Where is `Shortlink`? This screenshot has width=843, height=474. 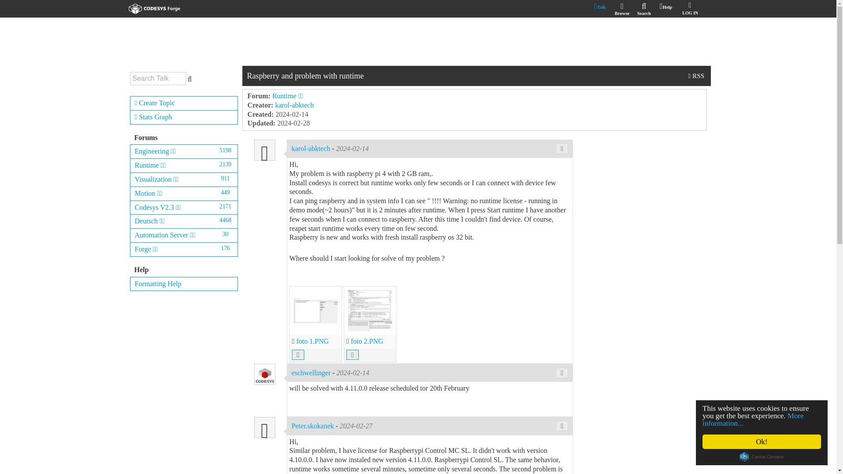 Shortlink is located at coordinates (562, 148).